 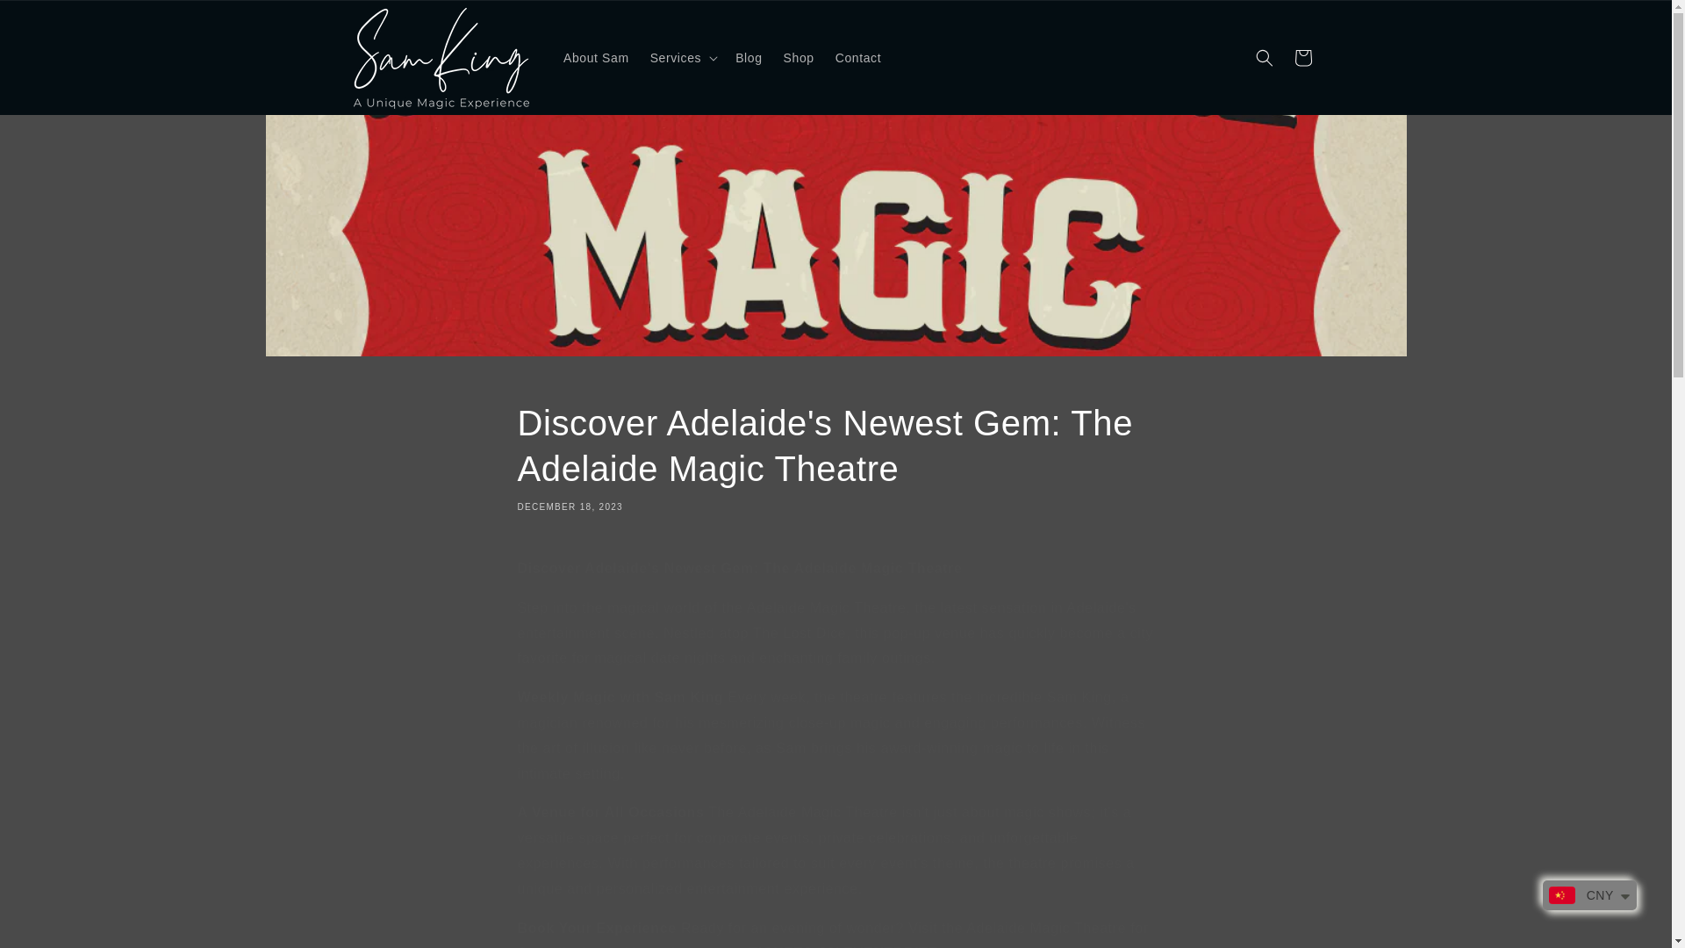 I want to click on Contact, so click(x=858, y=58).